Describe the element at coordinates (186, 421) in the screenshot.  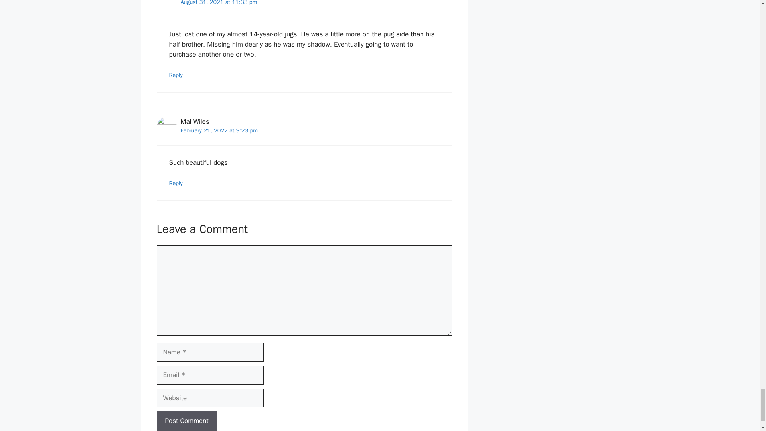
I see `Post Comment` at that location.